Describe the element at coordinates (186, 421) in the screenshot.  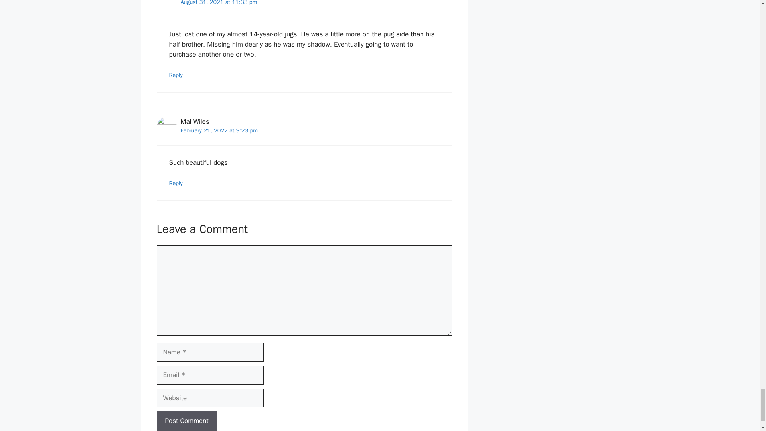
I see `Post Comment` at that location.